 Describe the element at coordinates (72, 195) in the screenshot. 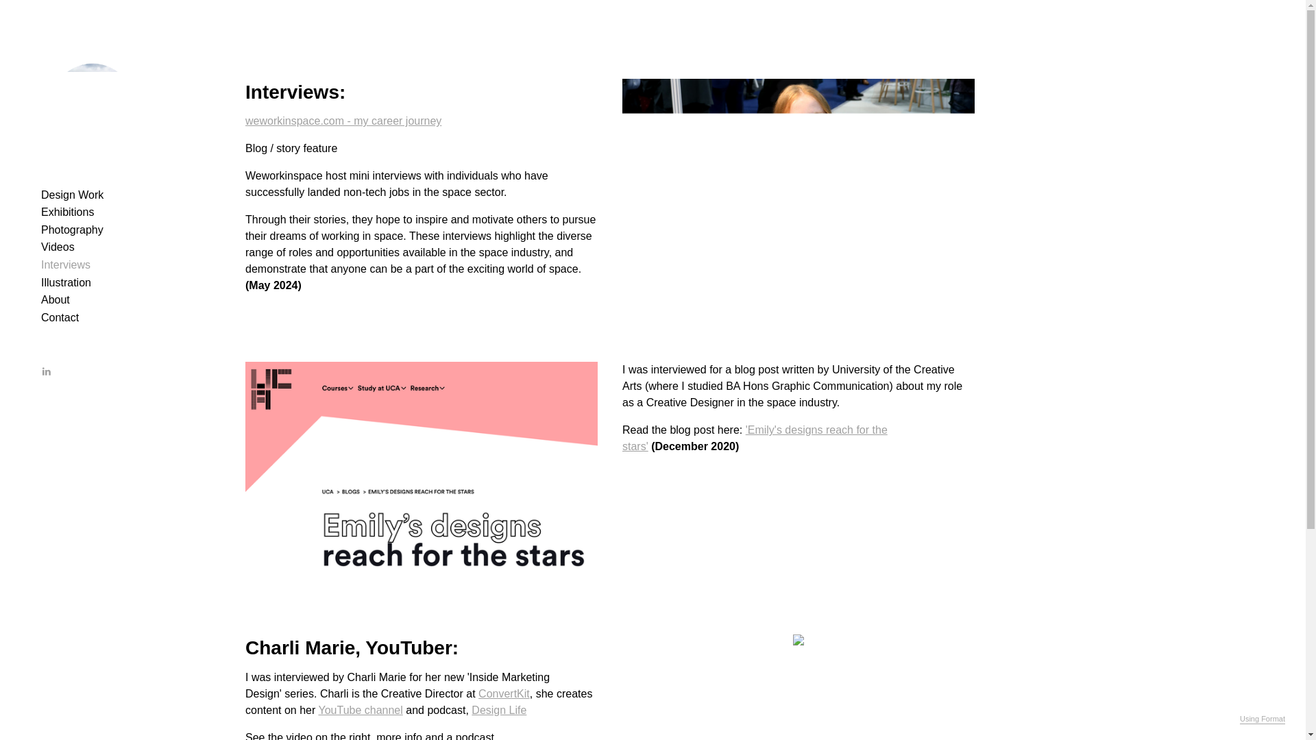

I see `Design Work` at that location.